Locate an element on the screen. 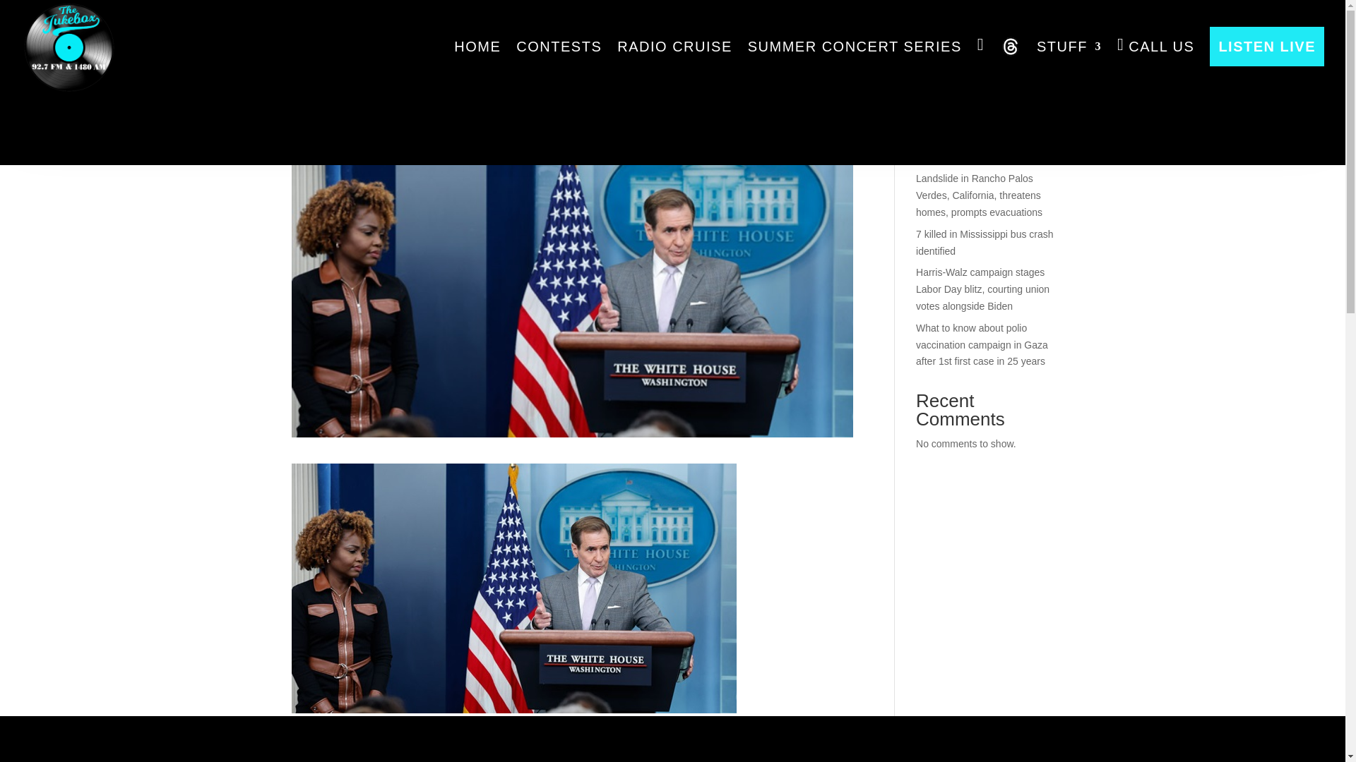 The width and height of the screenshot is (1356, 762). 7 killed in Mississippi bus crash identified is located at coordinates (985, 243).